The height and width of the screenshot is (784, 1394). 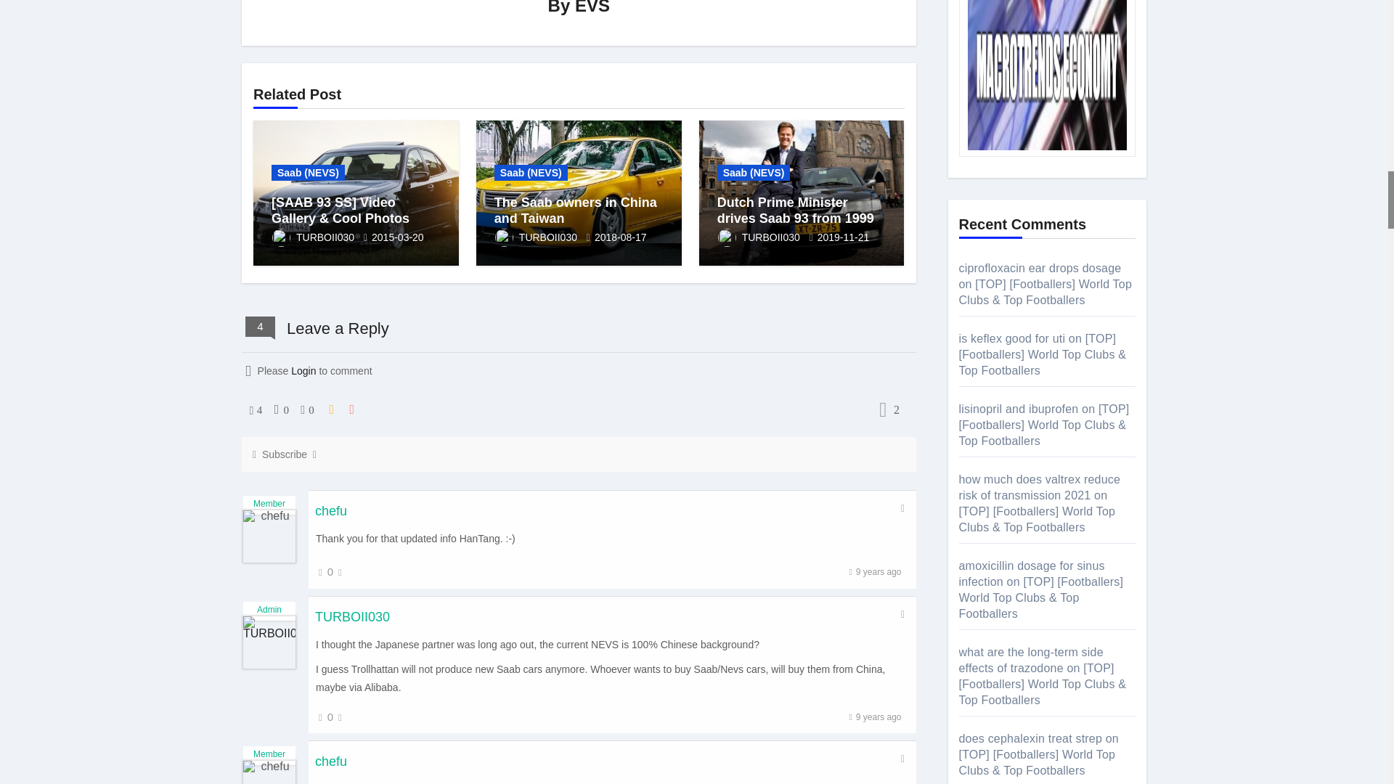 What do you see at coordinates (796, 211) in the screenshot?
I see `Permalink to: Dutch Prime Minister drives Saab 93 from 1999` at bounding box center [796, 211].